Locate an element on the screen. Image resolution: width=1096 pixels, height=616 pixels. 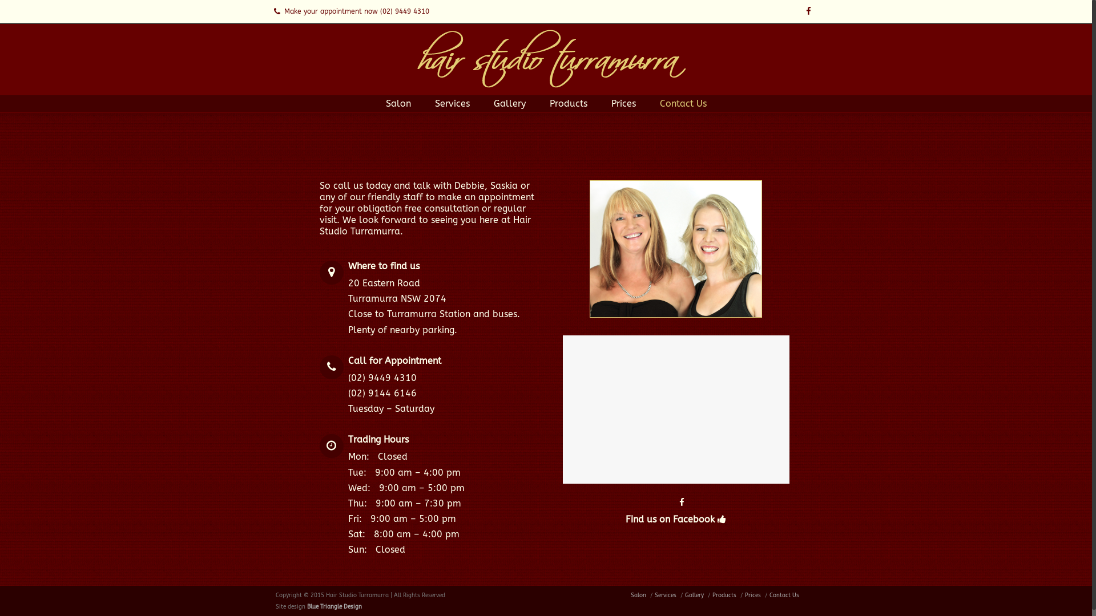
Blue Triangle Design is located at coordinates (335, 607).